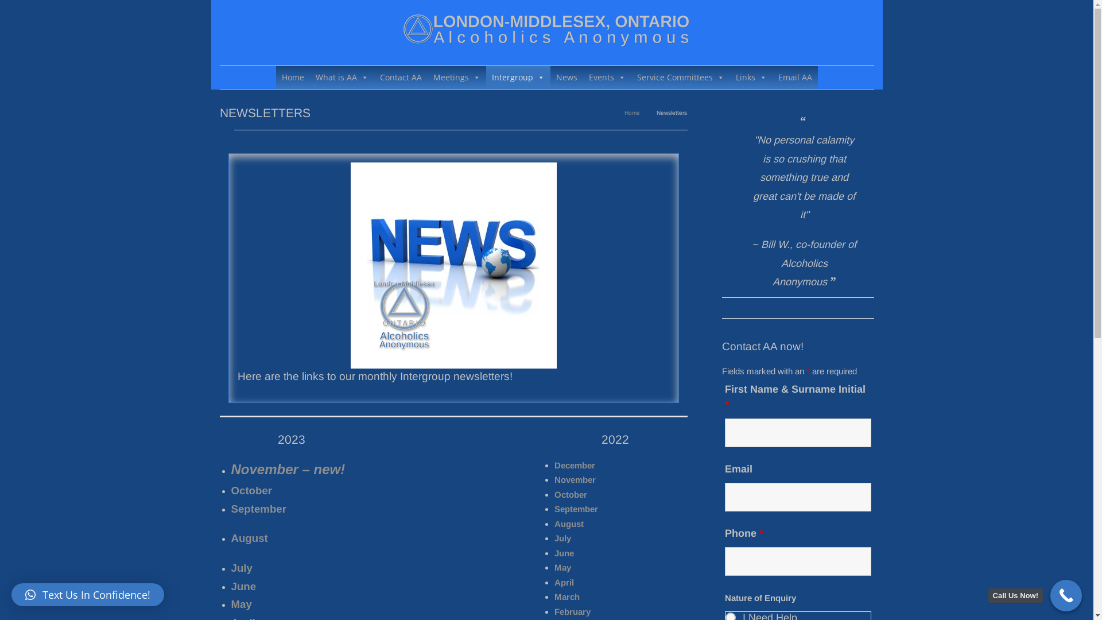 The width and height of the screenshot is (1102, 620). What do you see at coordinates (293, 77) in the screenshot?
I see `Home` at bounding box center [293, 77].